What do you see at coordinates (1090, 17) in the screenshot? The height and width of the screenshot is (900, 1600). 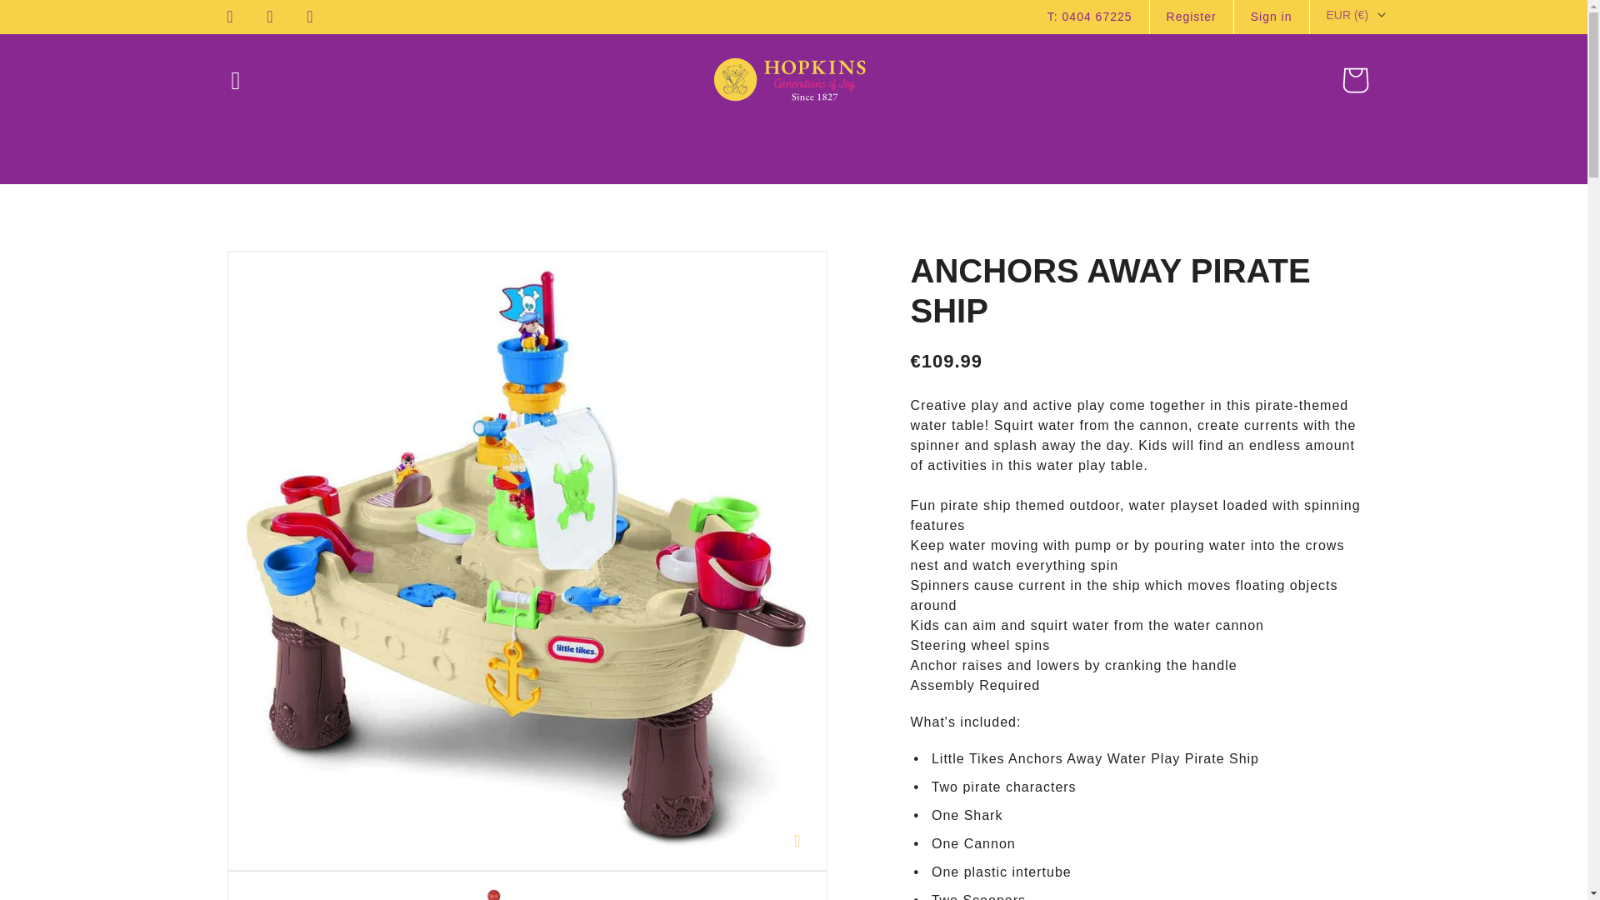 I see `T: 0404 67225` at bounding box center [1090, 17].